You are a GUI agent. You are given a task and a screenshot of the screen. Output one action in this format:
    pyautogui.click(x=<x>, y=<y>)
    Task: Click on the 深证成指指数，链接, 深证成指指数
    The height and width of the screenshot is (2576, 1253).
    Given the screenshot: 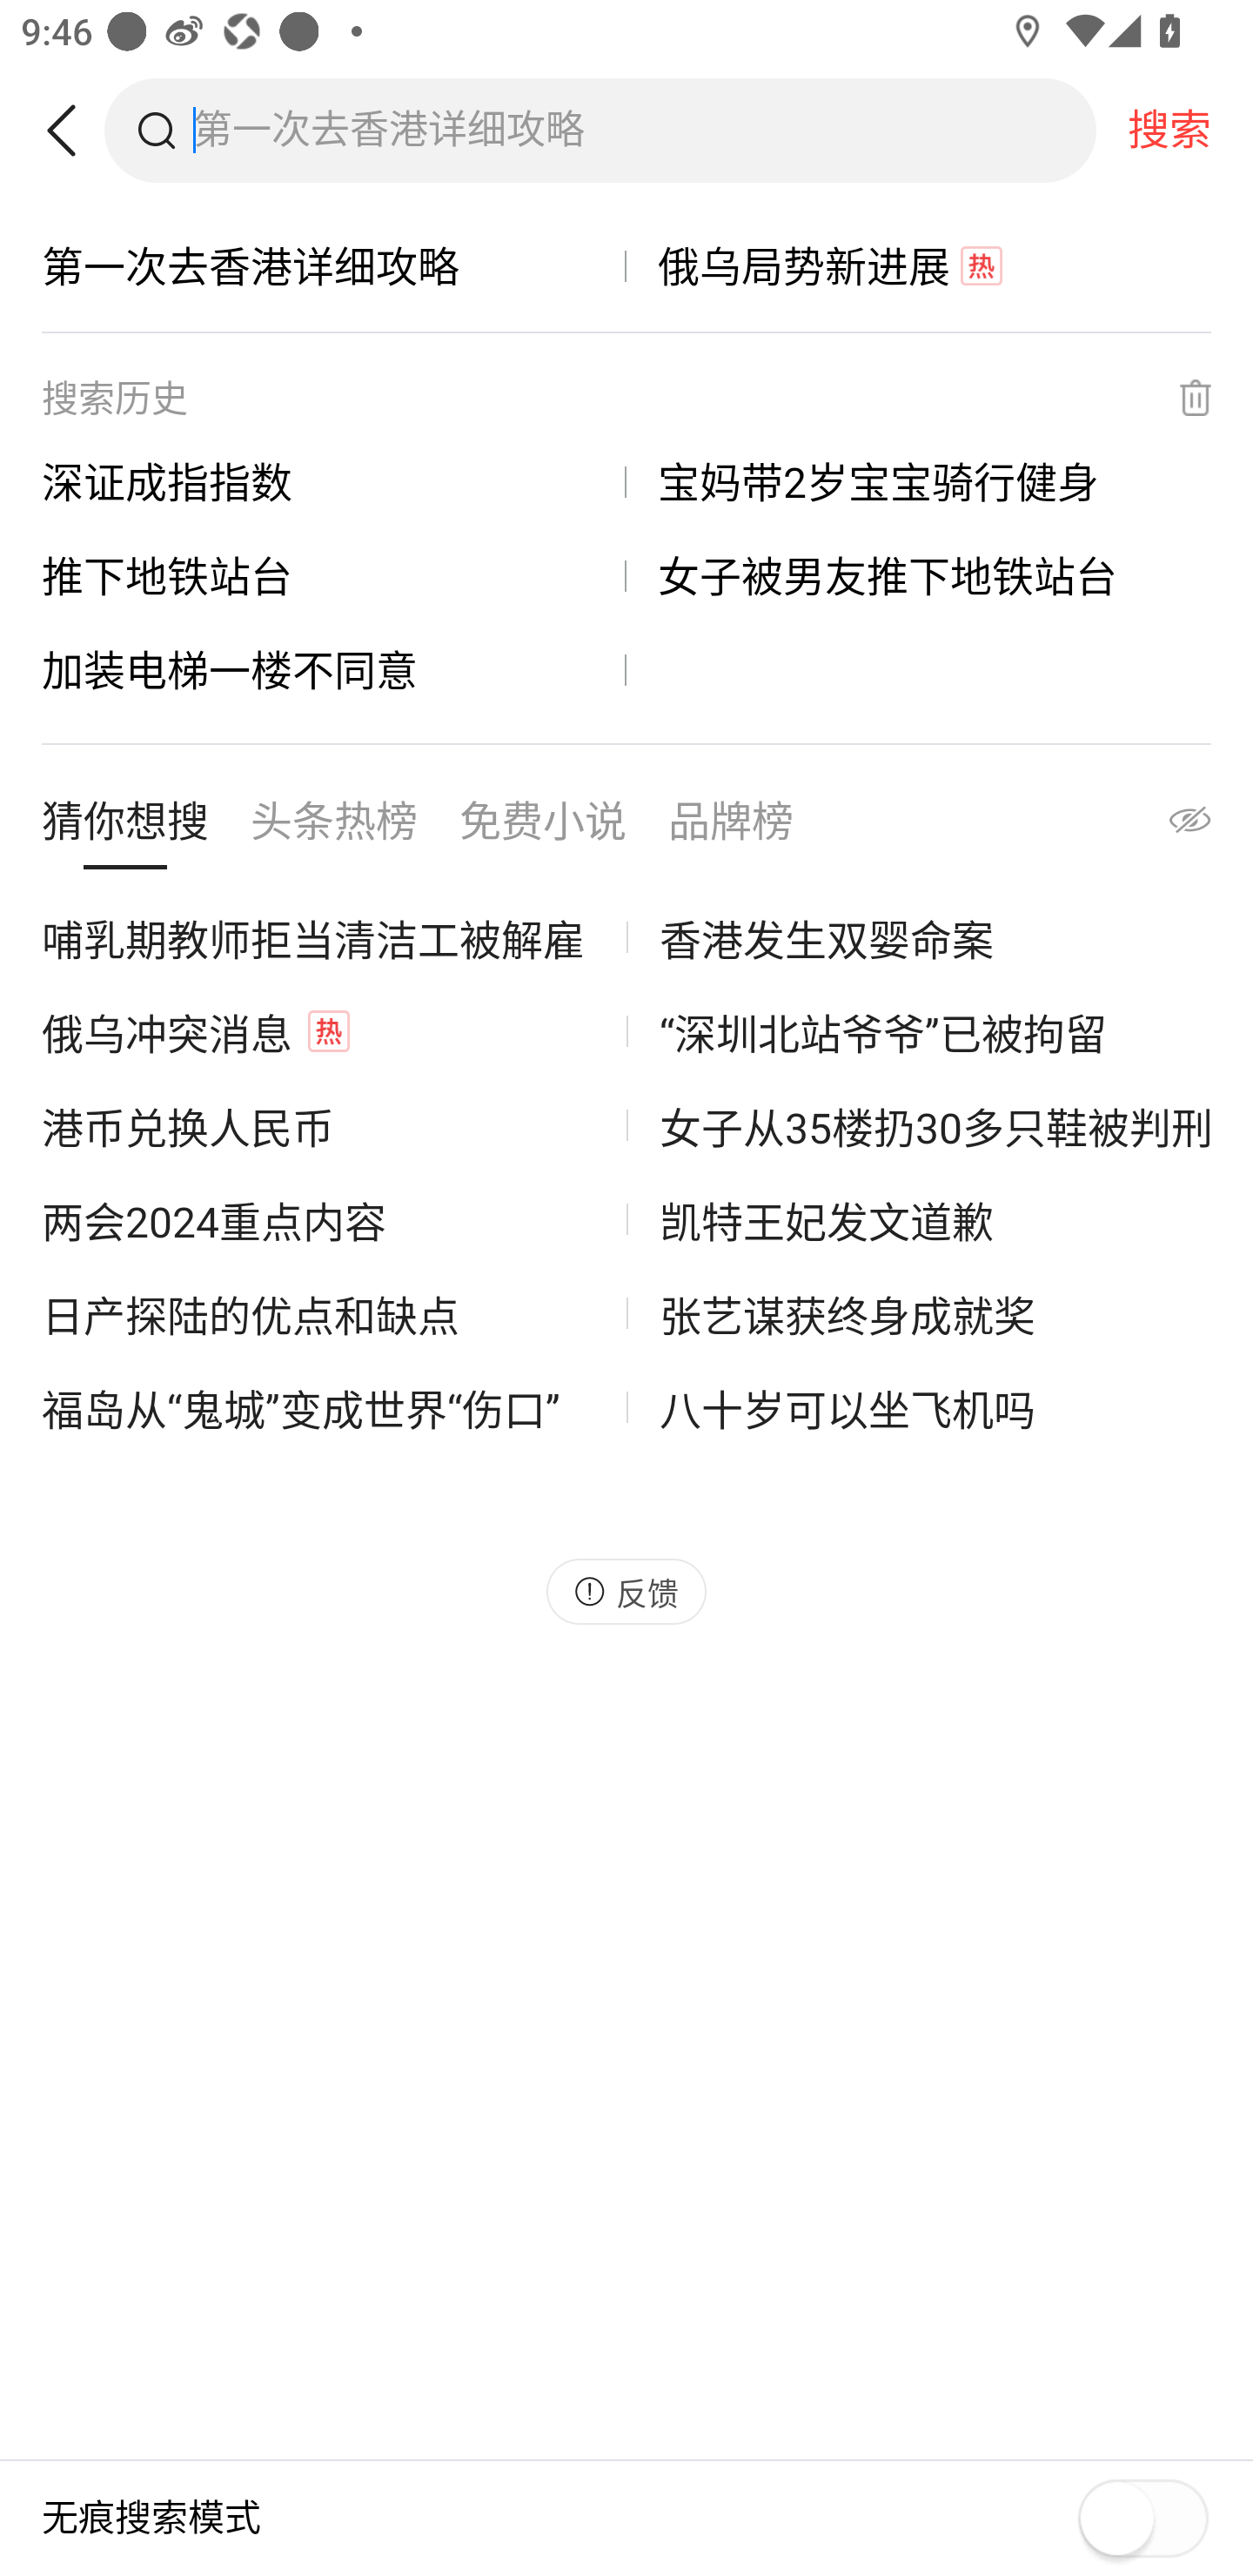 What is the action you would take?
    pyautogui.click(x=334, y=481)
    